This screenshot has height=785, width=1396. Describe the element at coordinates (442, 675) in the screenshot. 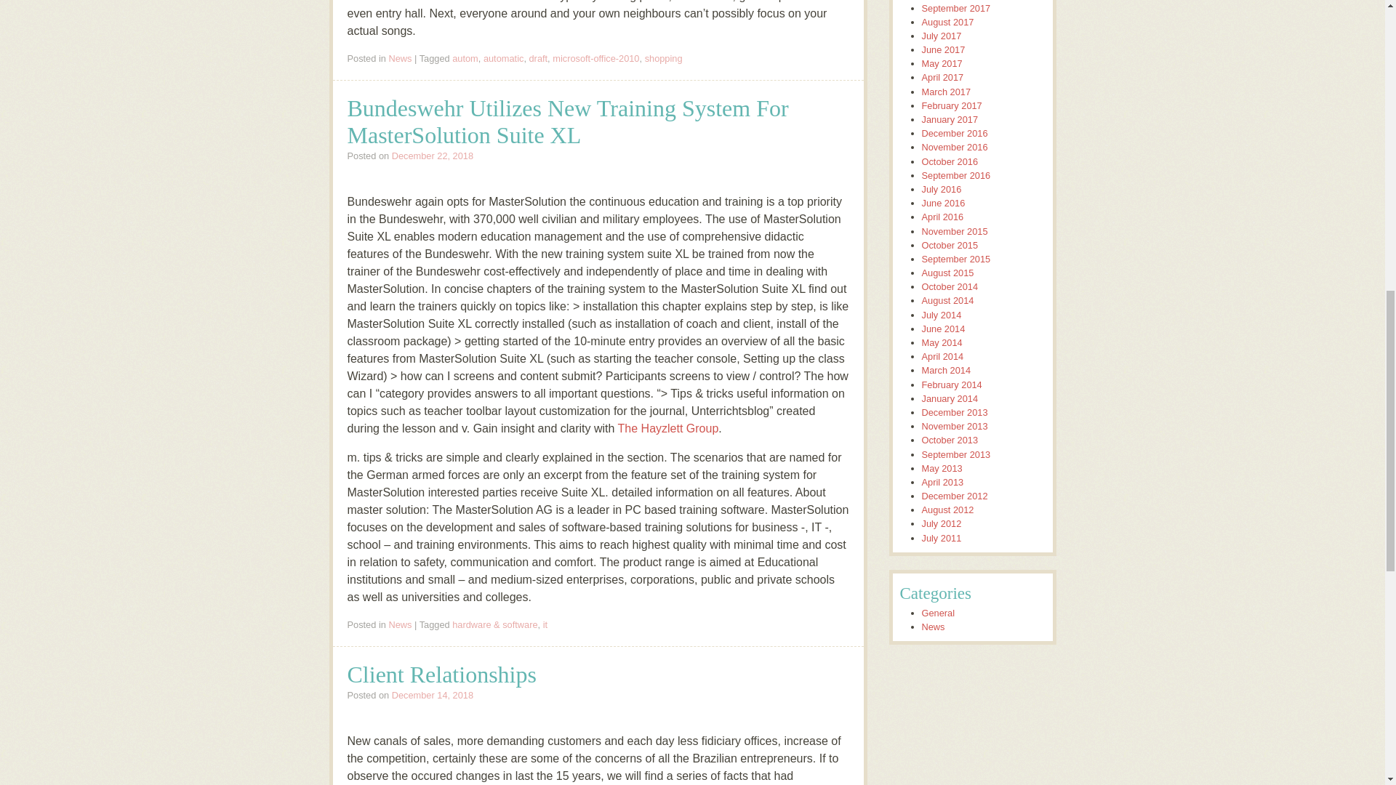

I see `Client Relationships` at that location.